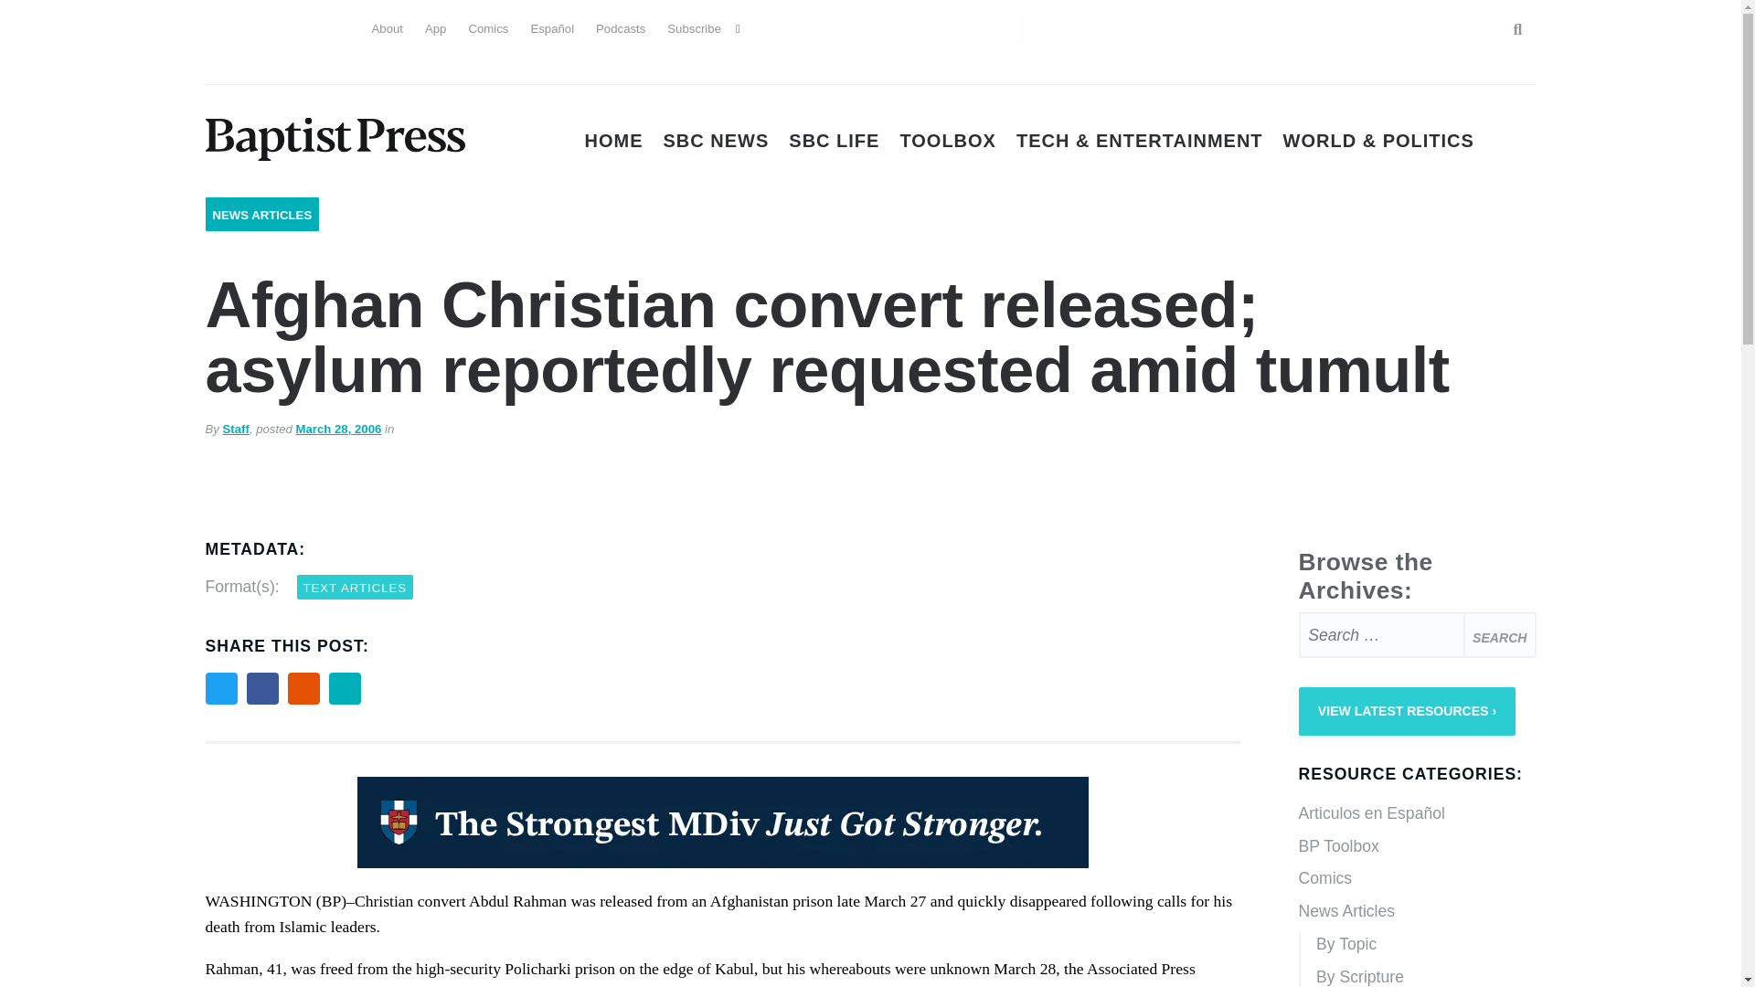 The width and height of the screenshot is (1755, 987). Describe the element at coordinates (1499, 634) in the screenshot. I see `Search` at that location.